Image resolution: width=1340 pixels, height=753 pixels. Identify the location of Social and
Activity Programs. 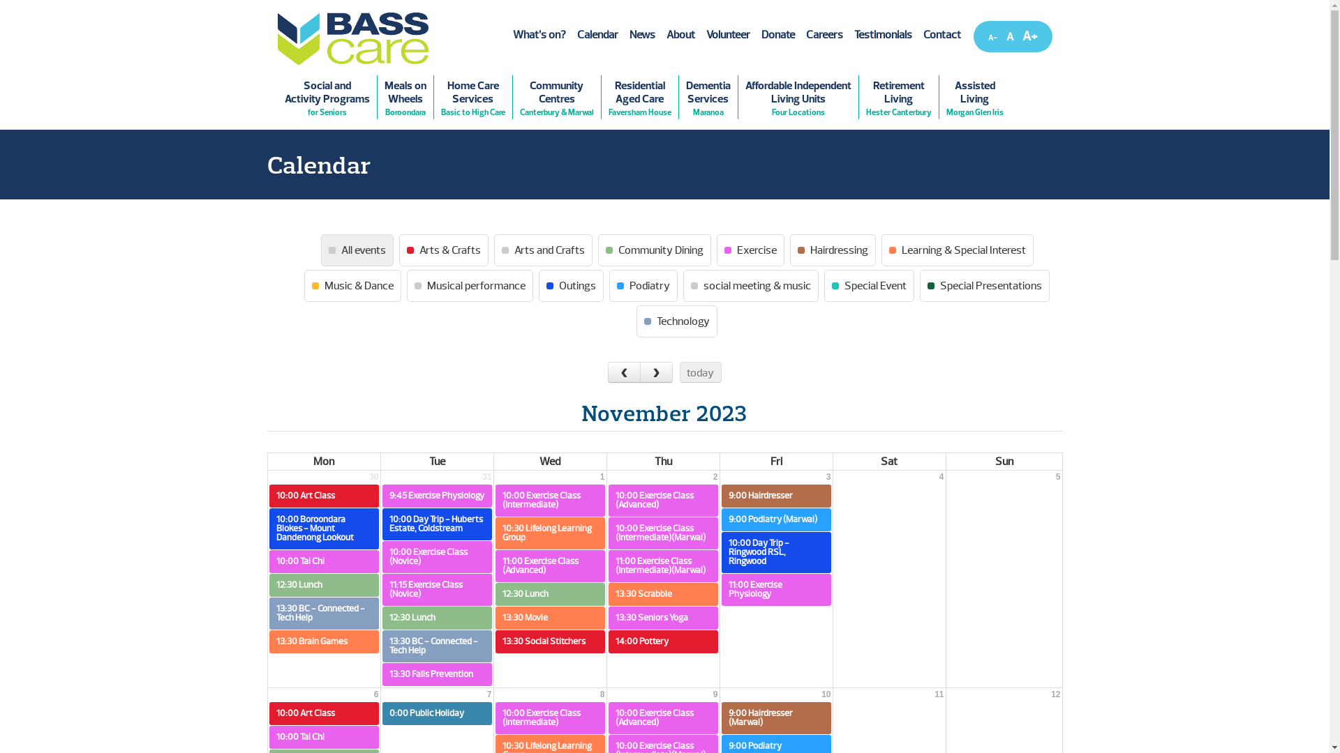
(327, 98).